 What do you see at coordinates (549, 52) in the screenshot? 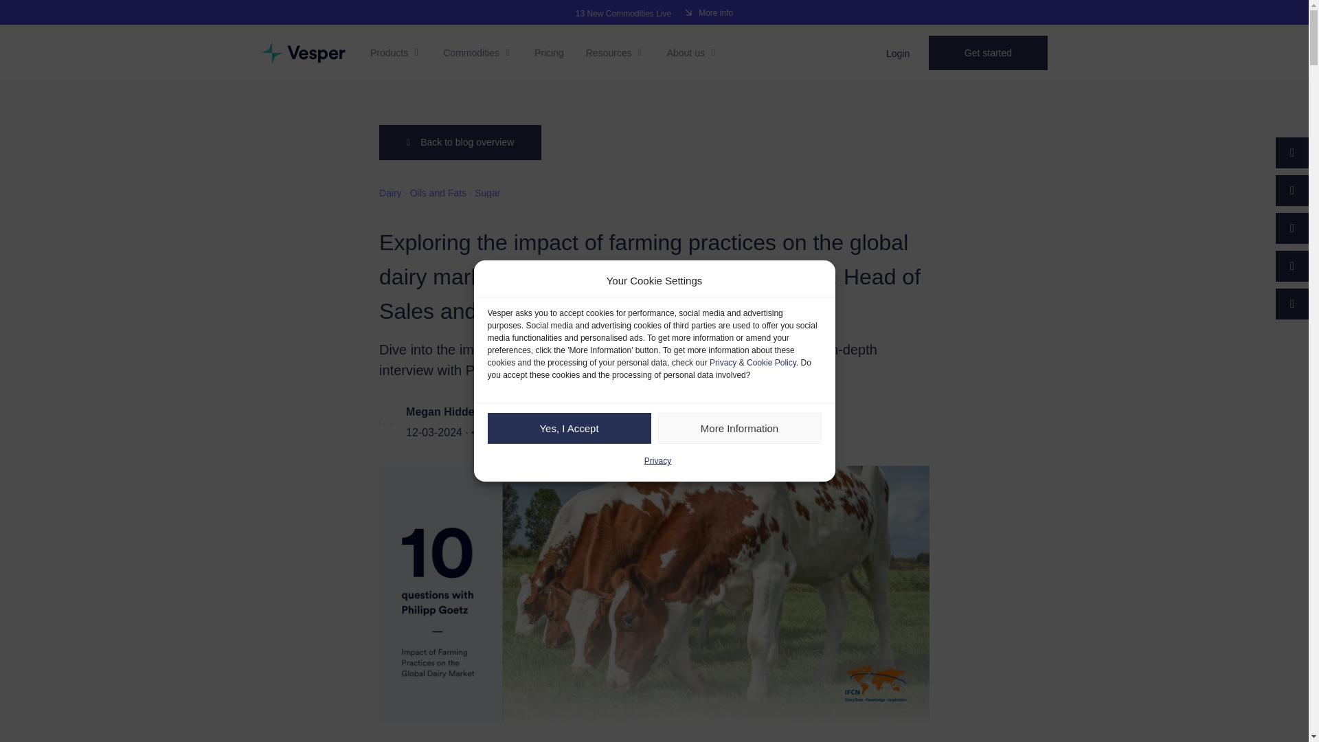
I see `Pricing` at bounding box center [549, 52].